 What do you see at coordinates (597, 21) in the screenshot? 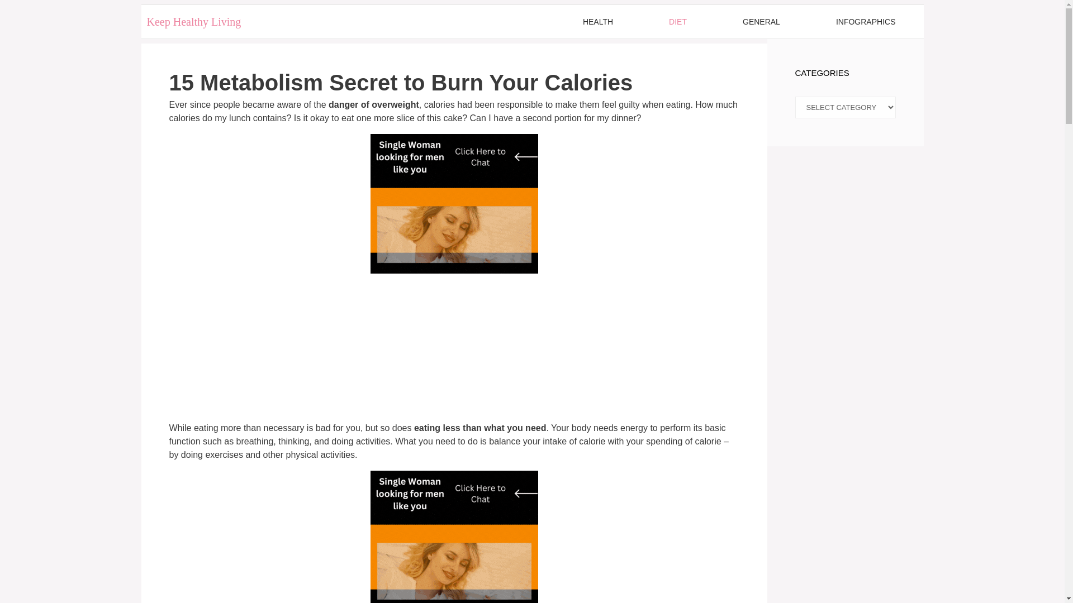
I see `HEALTH` at bounding box center [597, 21].